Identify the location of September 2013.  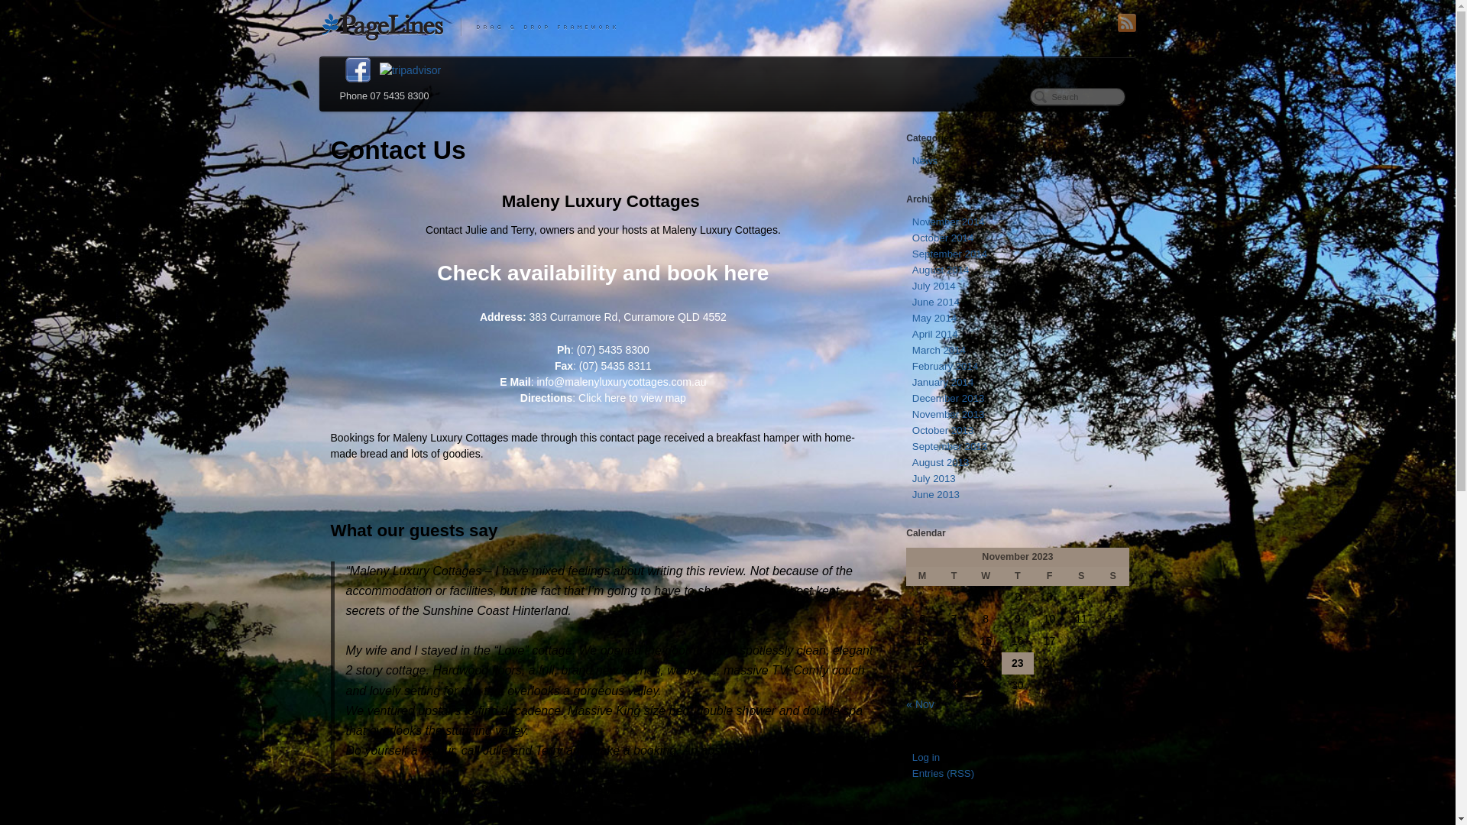
(950, 446).